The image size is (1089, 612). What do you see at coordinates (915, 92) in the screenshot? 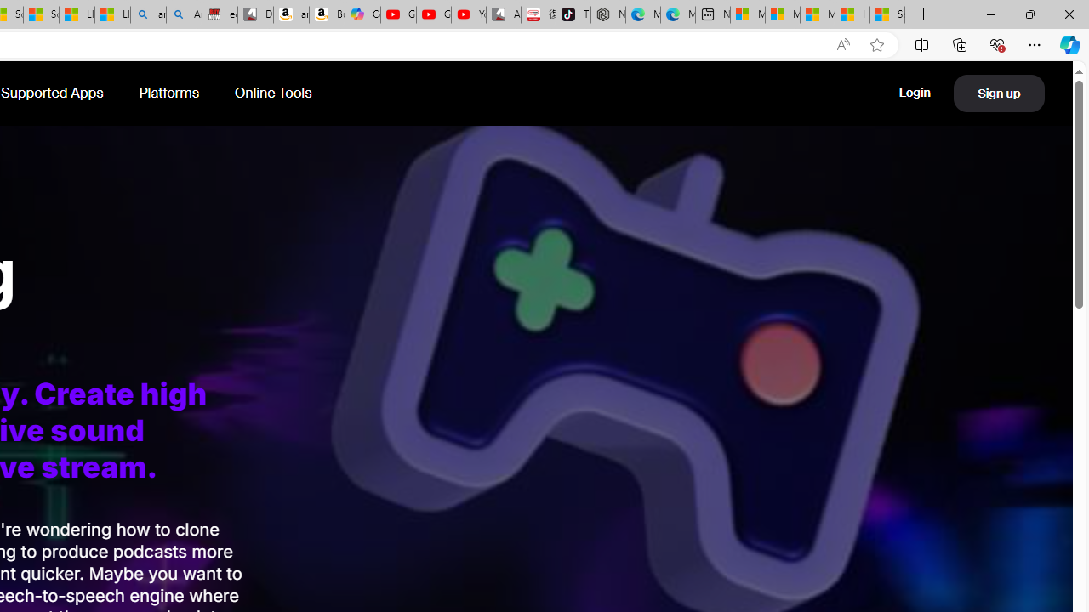
I see `Login` at bounding box center [915, 92].